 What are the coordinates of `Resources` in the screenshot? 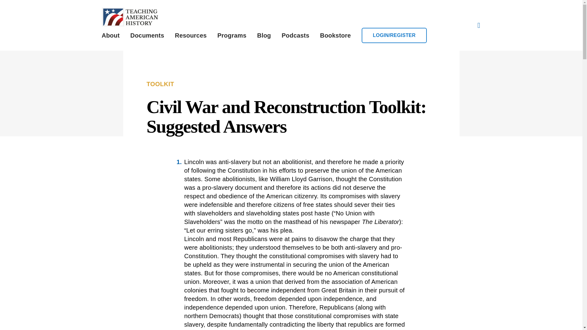 It's located at (191, 35).